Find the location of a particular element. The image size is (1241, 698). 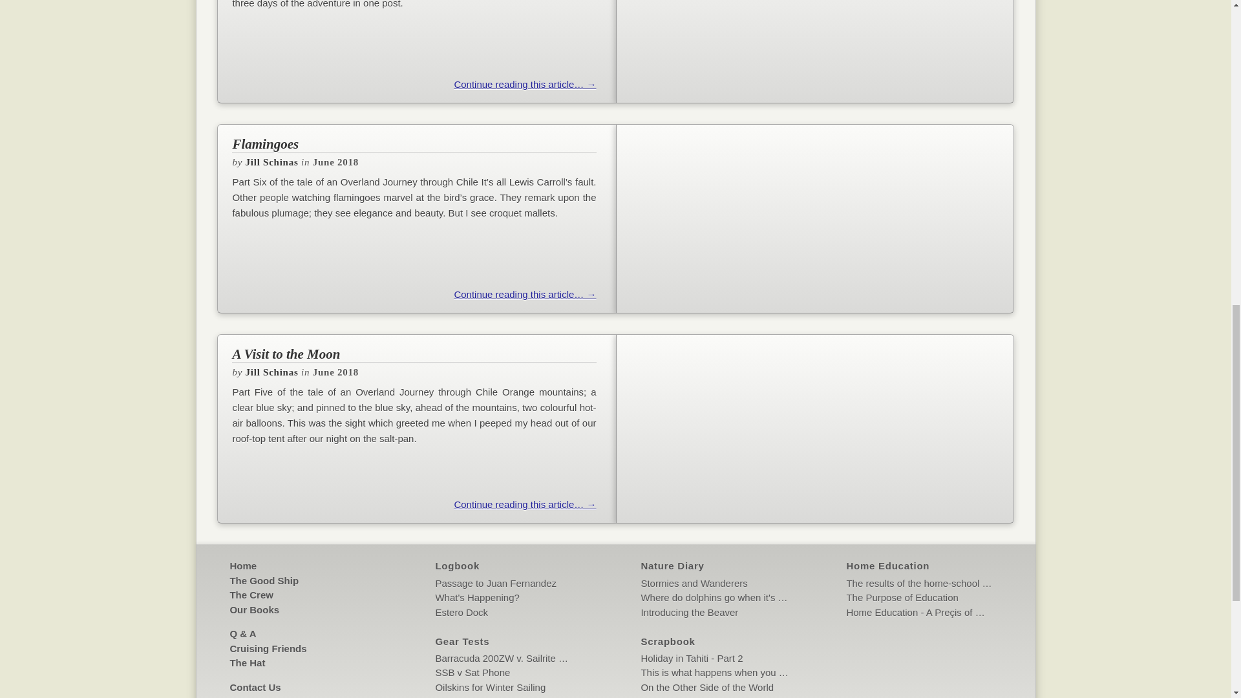

Flamingoes is located at coordinates (414, 143).